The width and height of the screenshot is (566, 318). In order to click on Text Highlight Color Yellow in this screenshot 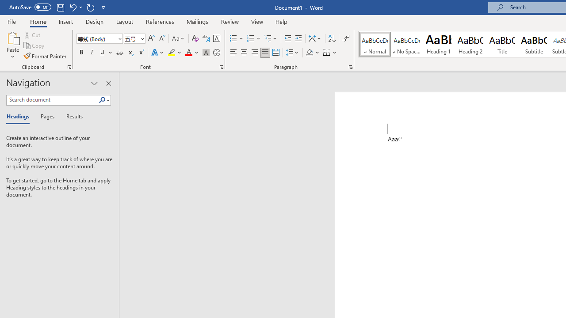, I will do `click(172, 53)`.